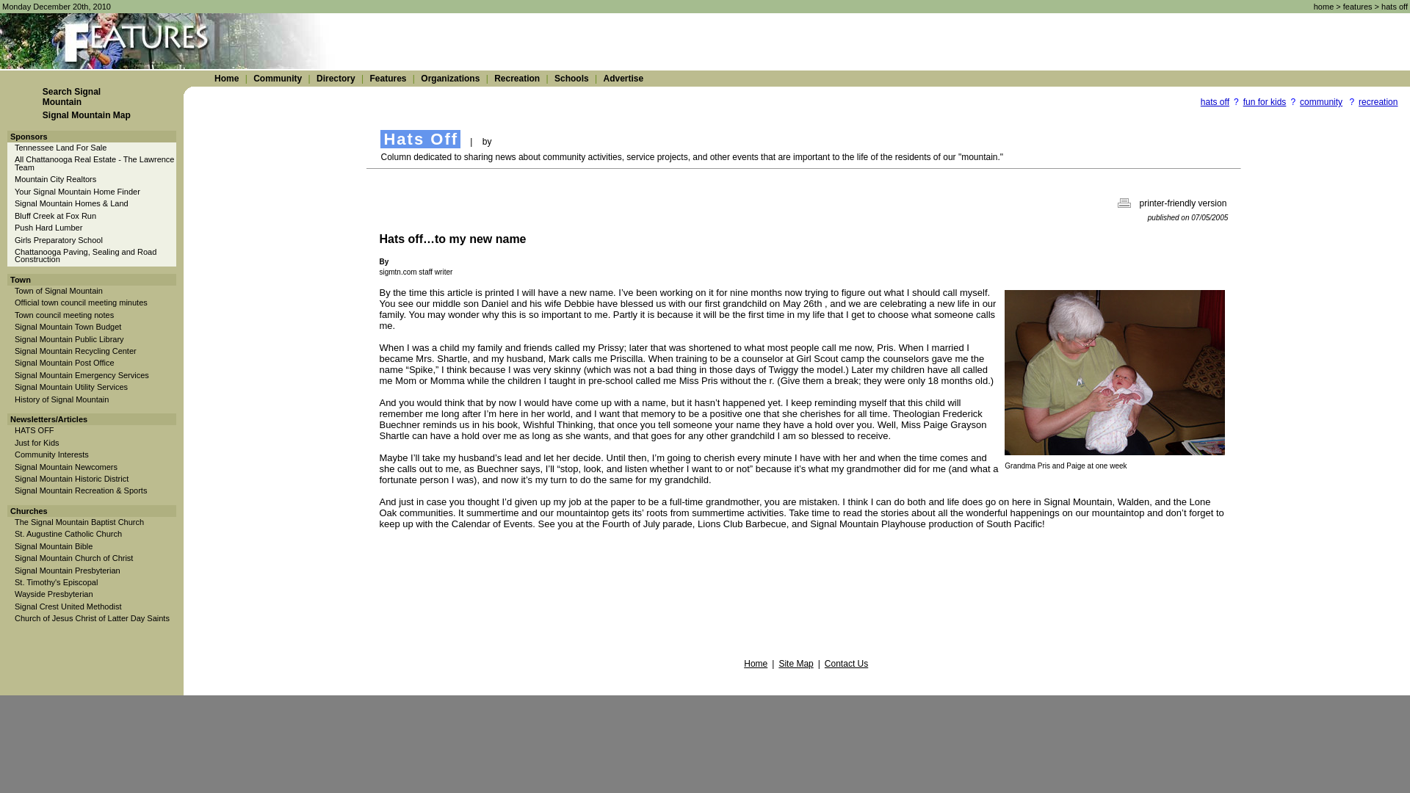  I want to click on Community Interests, so click(51, 455).